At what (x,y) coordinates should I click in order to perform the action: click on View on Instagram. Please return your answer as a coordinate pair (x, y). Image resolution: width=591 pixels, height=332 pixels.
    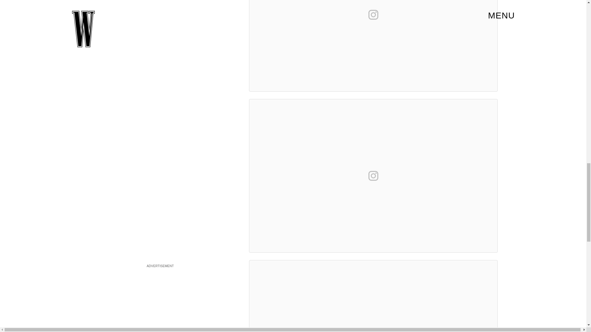
    Looking at the image, I should click on (373, 15).